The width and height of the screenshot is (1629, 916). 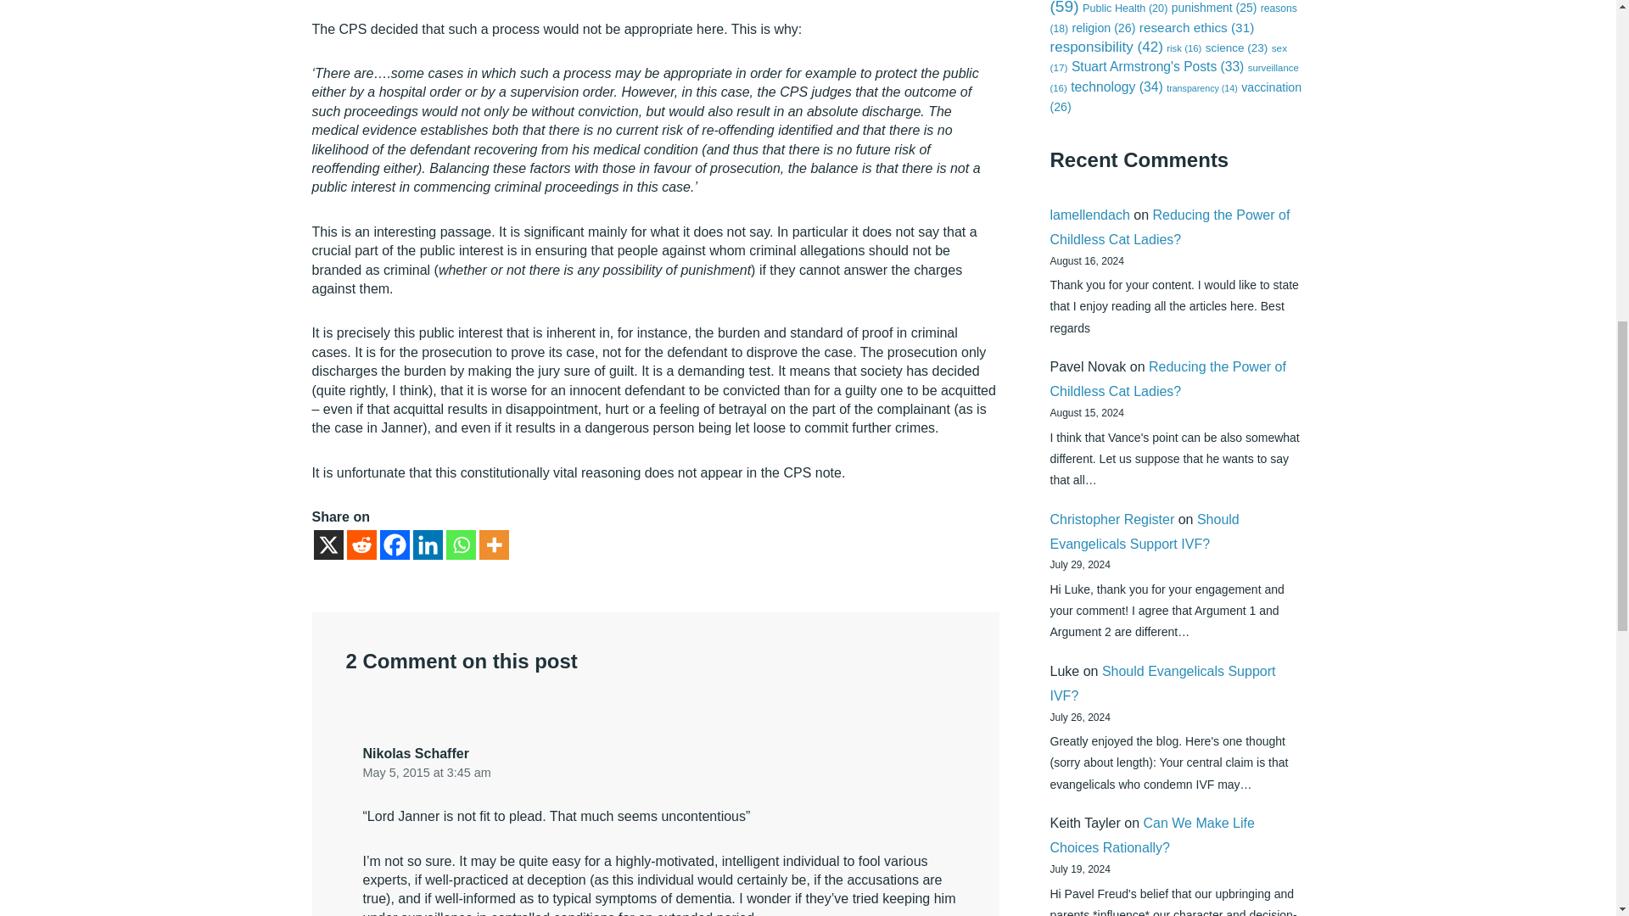 I want to click on Whatsapp, so click(x=461, y=545).